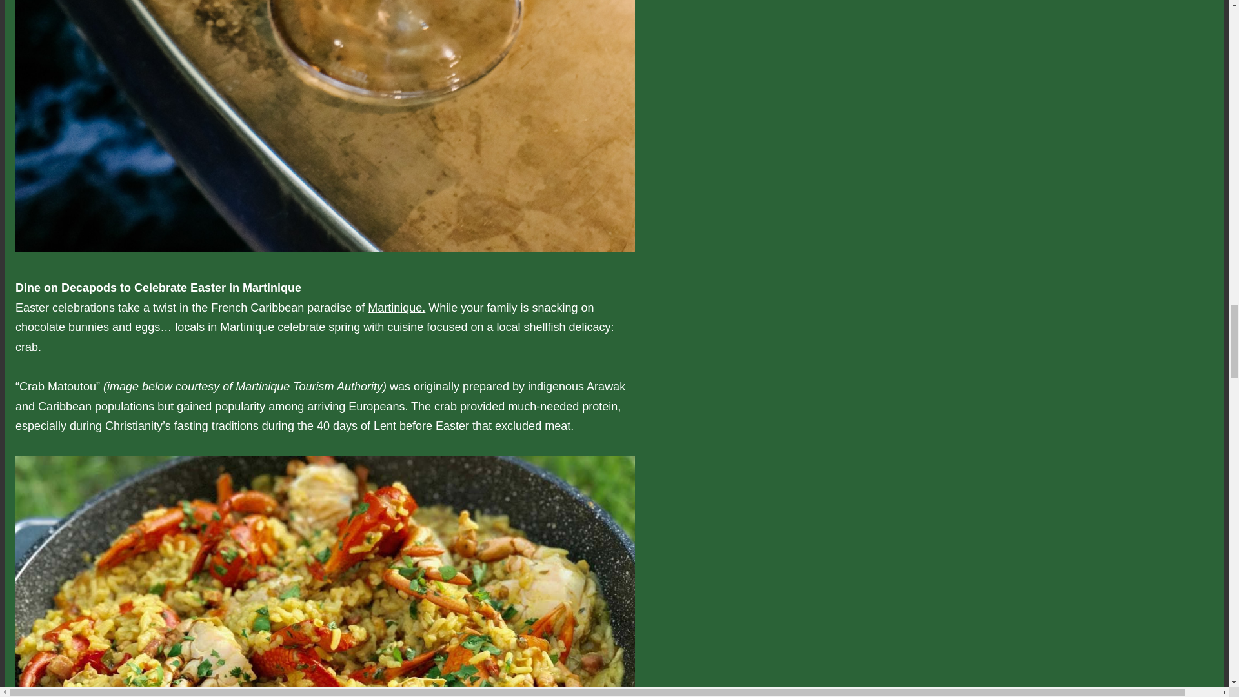 This screenshot has width=1239, height=697. I want to click on Martinique., so click(396, 307).